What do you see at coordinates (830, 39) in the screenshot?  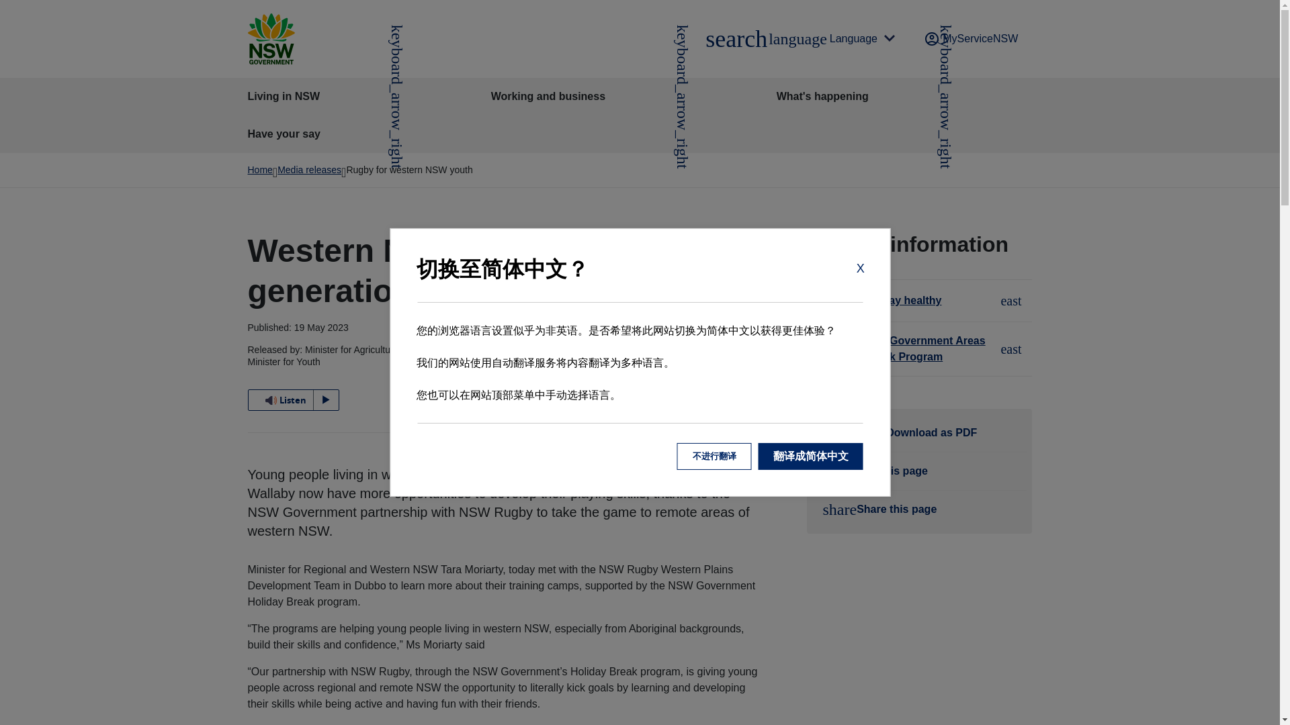 I see `Listen to this page using ReadSpeaker webReader` at bounding box center [830, 39].